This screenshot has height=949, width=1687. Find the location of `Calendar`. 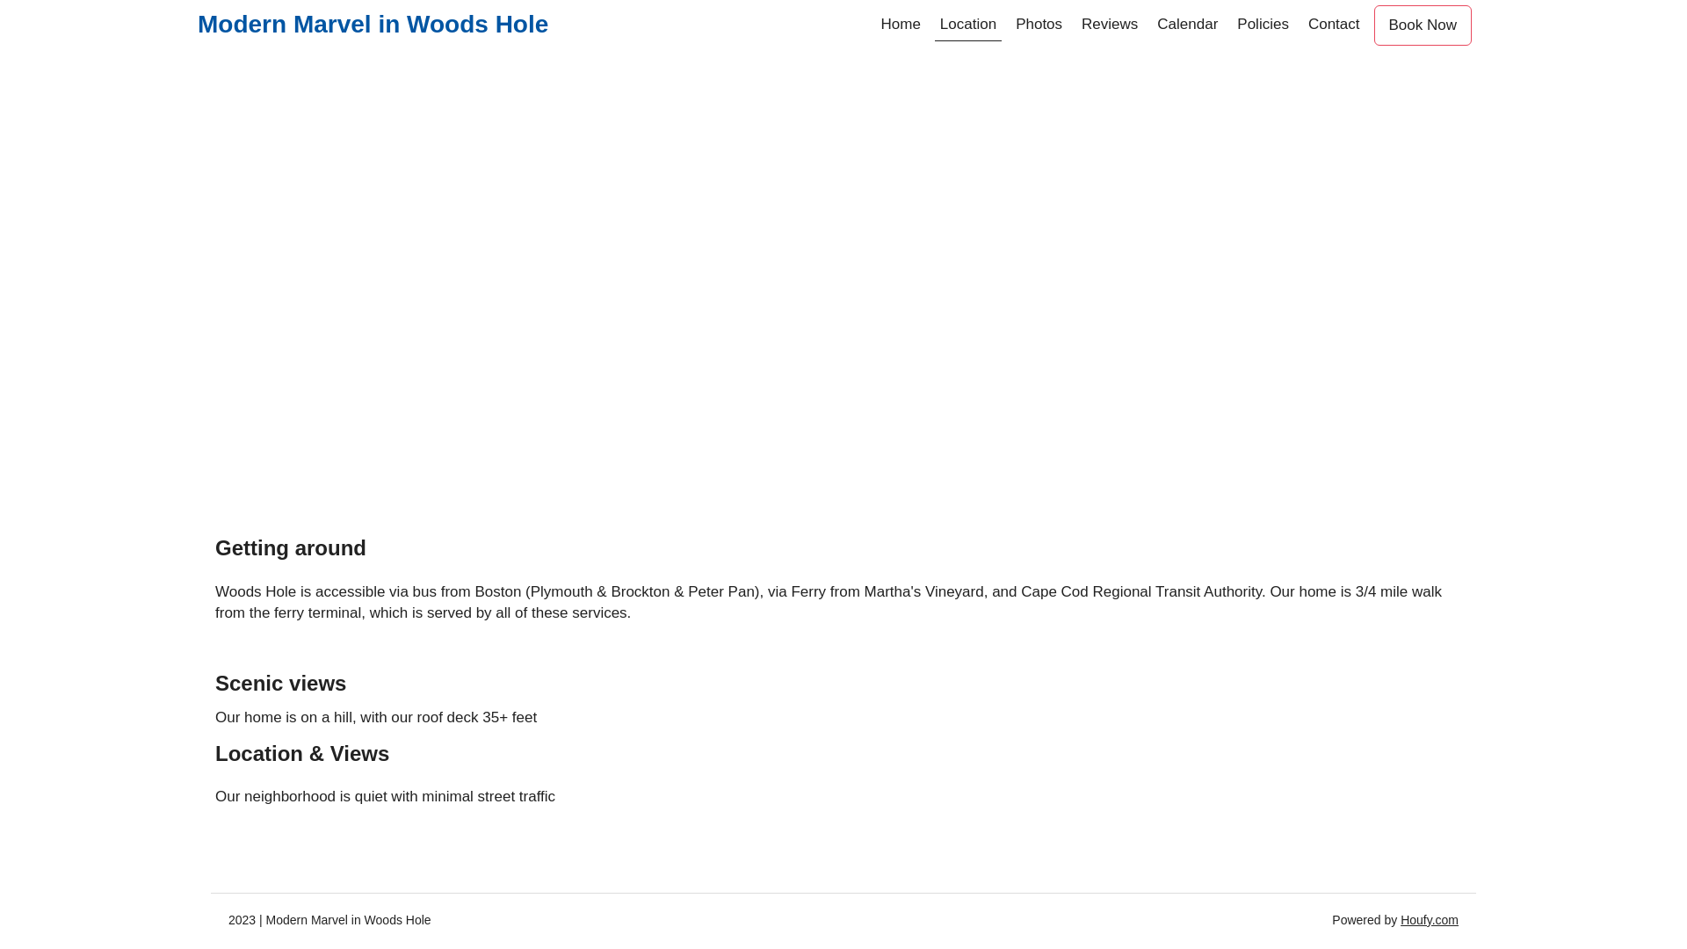

Calendar is located at coordinates (1188, 25).